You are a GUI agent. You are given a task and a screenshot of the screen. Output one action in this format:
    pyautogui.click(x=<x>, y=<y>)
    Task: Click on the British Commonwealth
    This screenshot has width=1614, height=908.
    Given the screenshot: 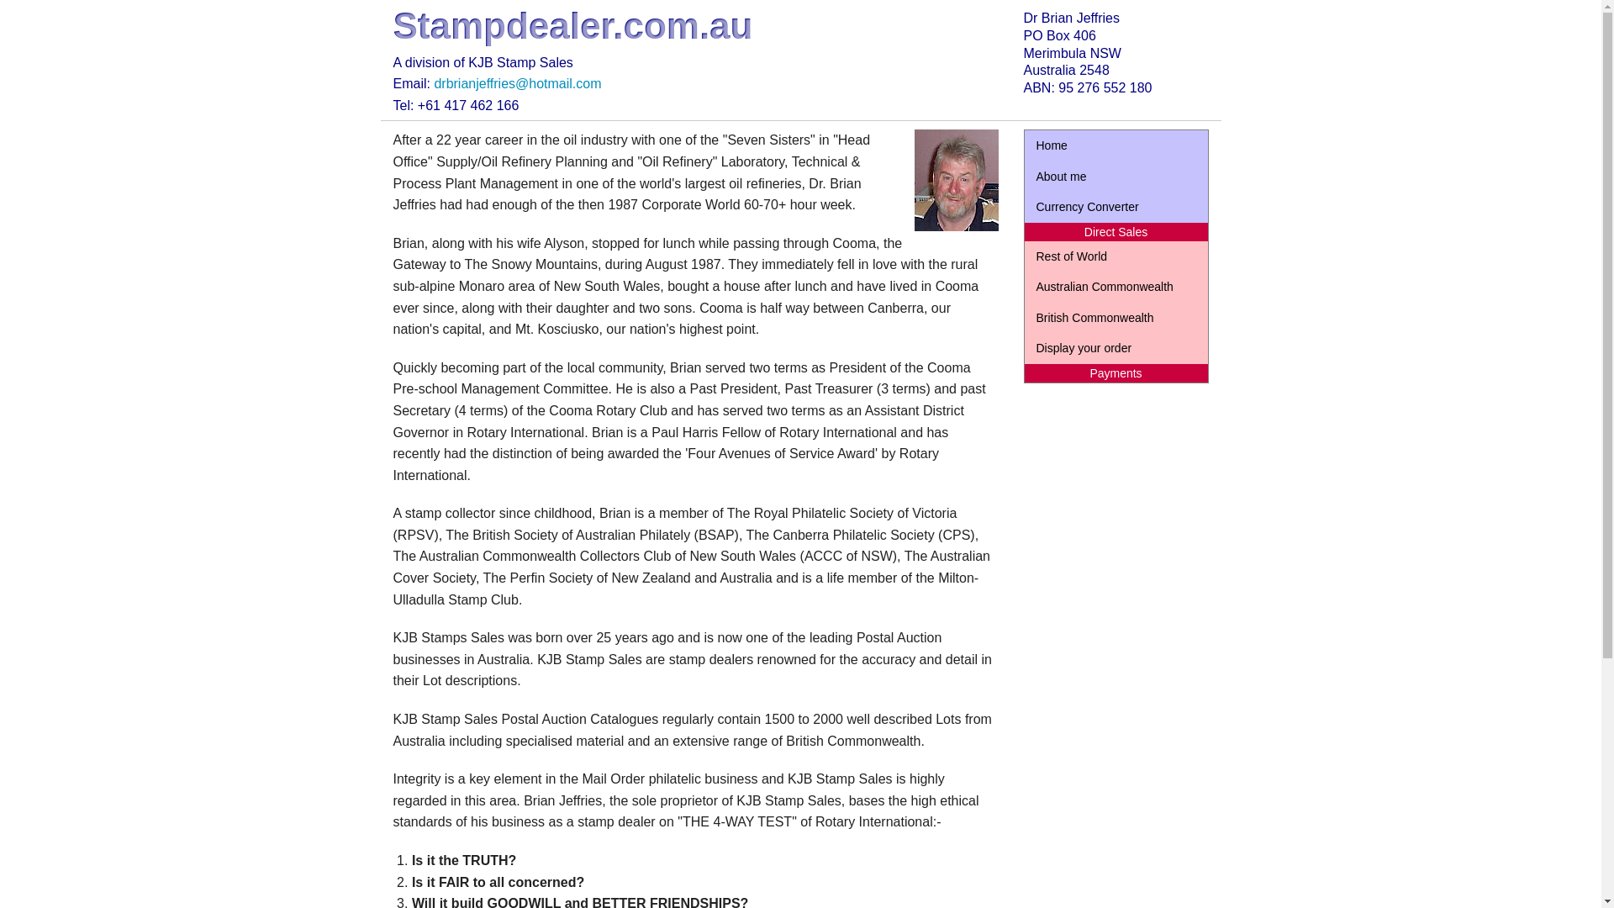 What is the action you would take?
    pyautogui.click(x=1115, y=318)
    